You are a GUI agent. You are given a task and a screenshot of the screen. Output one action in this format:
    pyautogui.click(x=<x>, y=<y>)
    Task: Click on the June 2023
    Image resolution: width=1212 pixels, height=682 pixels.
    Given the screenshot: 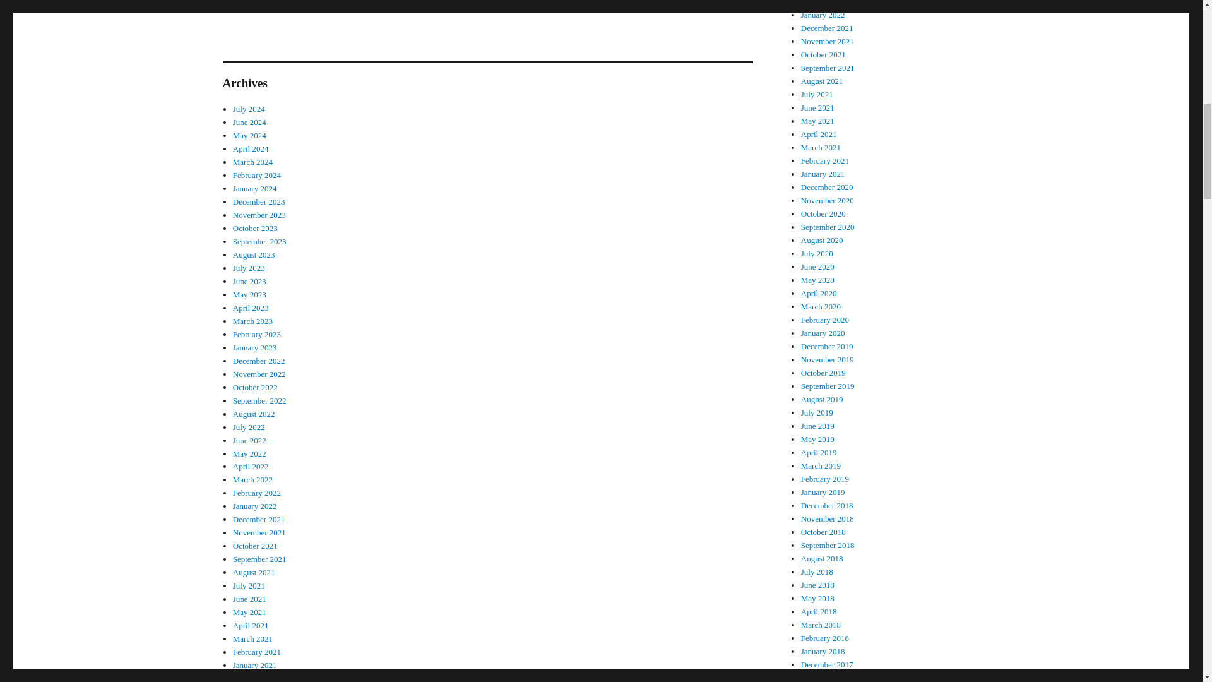 What is the action you would take?
    pyautogui.click(x=249, y=281)
    